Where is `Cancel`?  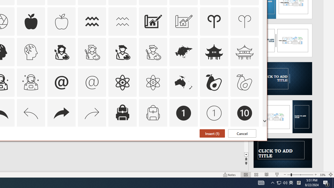
Cancel is located at coordinates (242, 133).